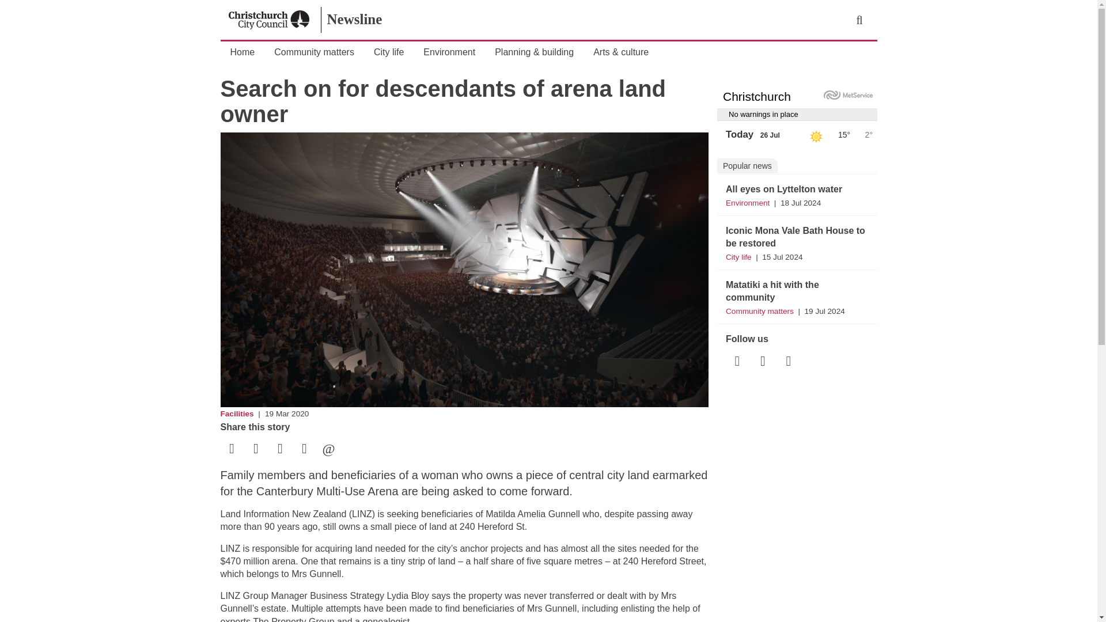  Describe the element at coordinates (737, 362) in the screenshot. I see `Follow us on Facebook` at that location.